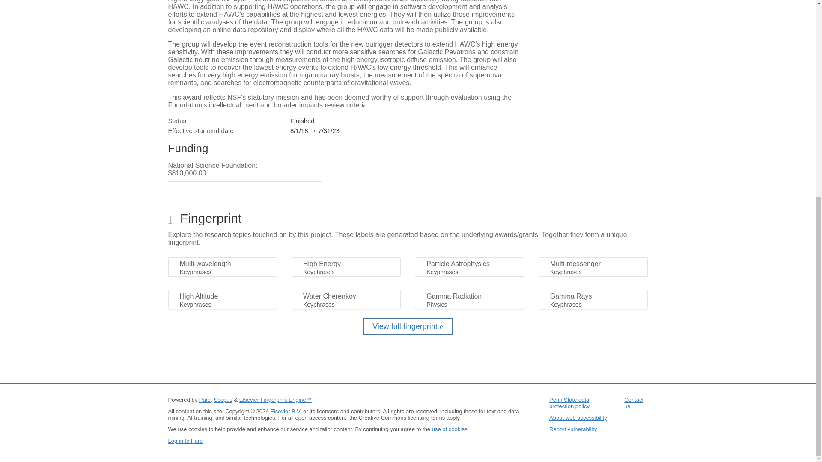 This screenshot has width=822, height=462. Describe the element at coordinates (205, 400) in the screenshot. I see `Pure` at that location.